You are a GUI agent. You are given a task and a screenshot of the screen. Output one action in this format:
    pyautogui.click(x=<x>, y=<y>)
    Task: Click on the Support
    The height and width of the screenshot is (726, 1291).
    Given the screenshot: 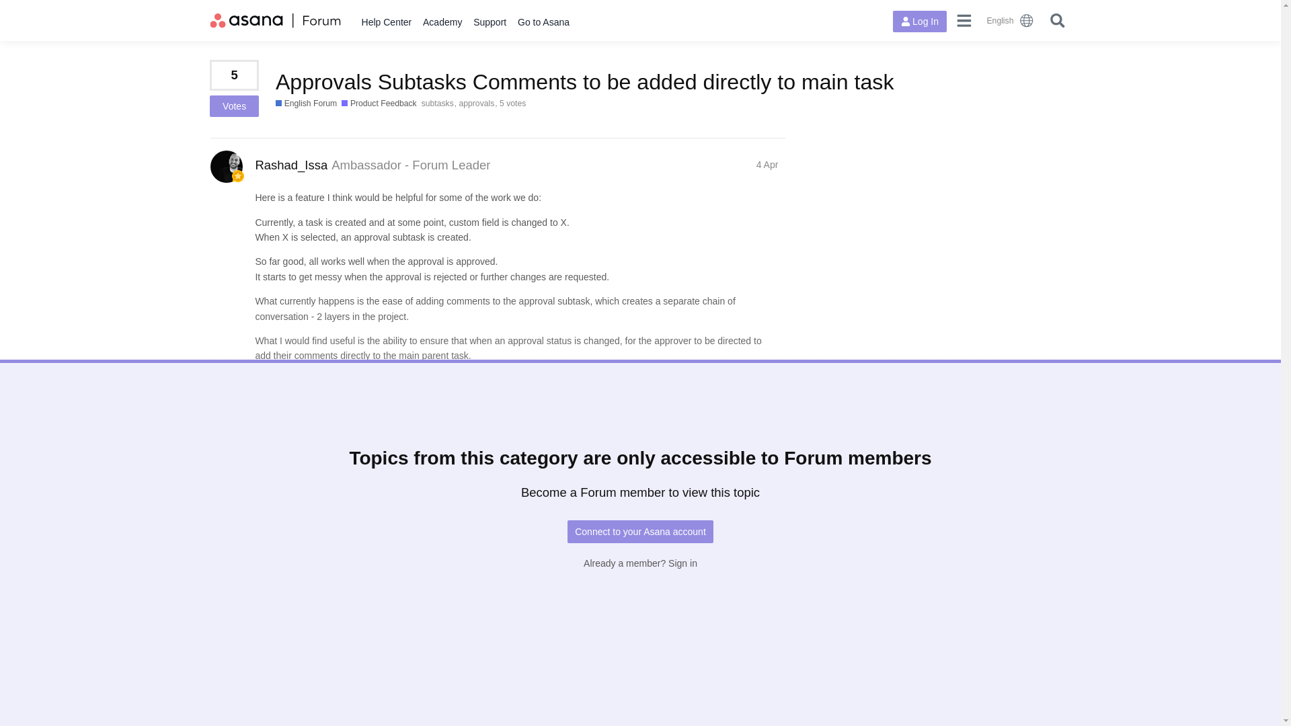 What is the action you would take?
    pyautogui.click(x=490, y=22)
    